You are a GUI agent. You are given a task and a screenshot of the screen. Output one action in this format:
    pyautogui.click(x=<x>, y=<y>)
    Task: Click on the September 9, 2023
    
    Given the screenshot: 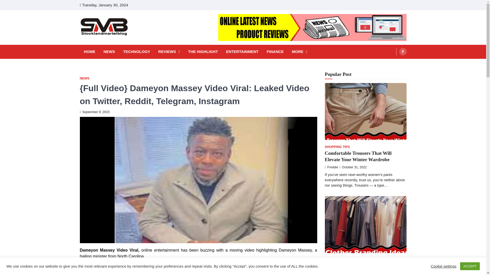 What is the action you would take?
    pyautogui.click(x=94, y=112)
    